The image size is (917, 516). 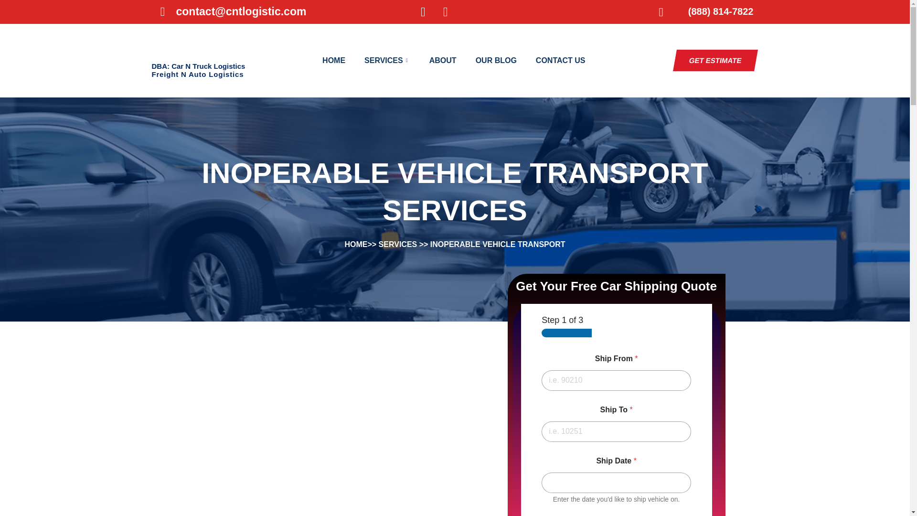 What do you see at coordinates (387, 60) in the screenshot?
I see `SERVICES` at bounding box center [387, 60].